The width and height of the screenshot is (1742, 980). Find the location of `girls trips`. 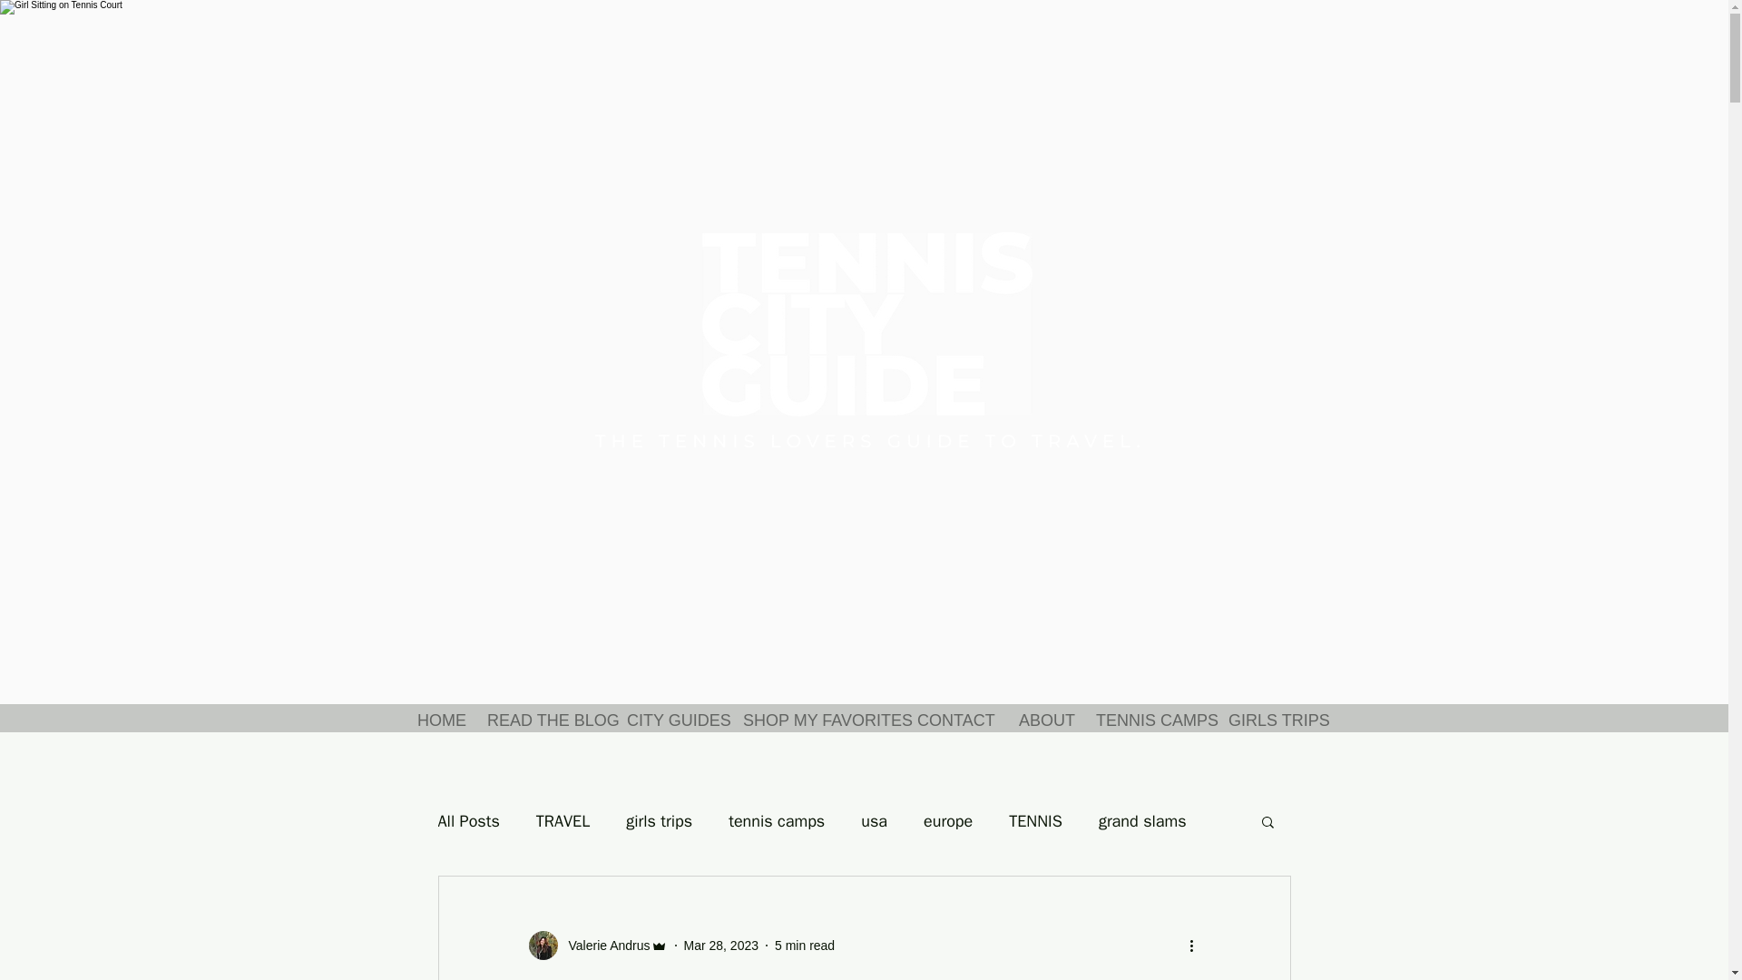

girls trips is located at coordinates (659, 820).